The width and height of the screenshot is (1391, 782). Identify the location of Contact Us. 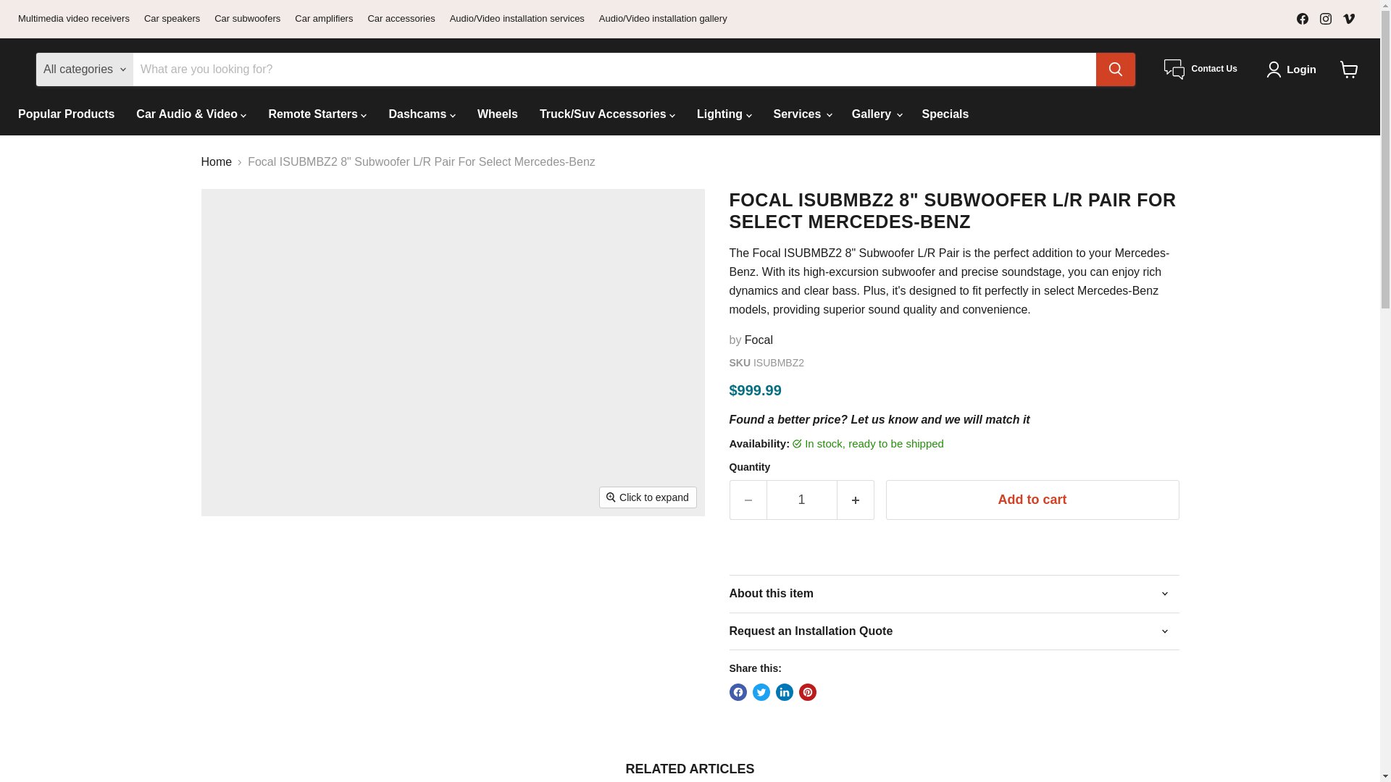
(1201, 70).